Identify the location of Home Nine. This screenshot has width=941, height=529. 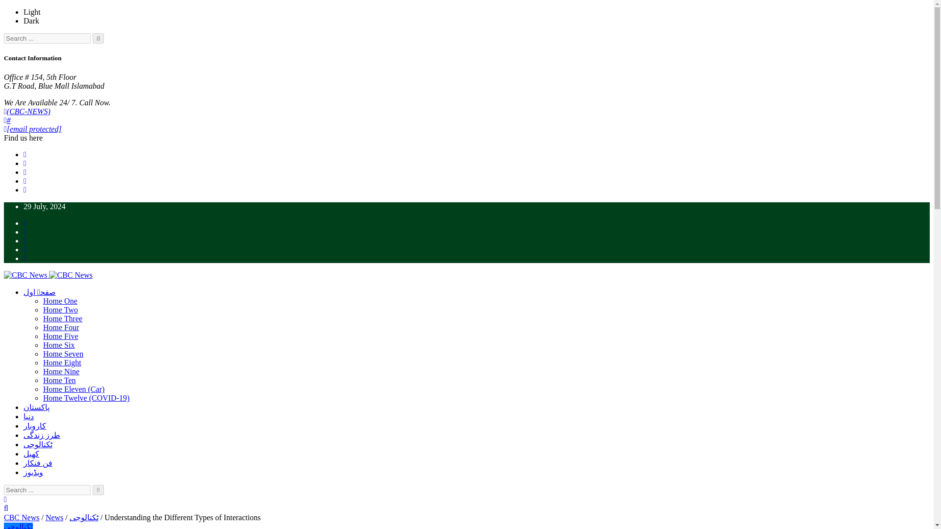
(61, 371).